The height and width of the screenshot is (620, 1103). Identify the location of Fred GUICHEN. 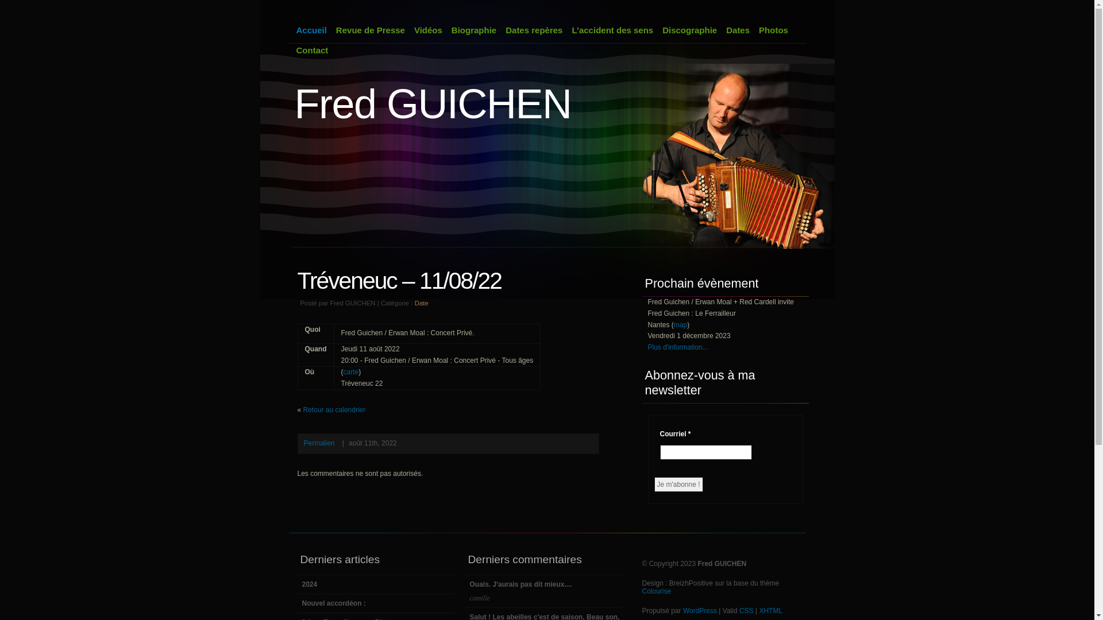
(433, 104).